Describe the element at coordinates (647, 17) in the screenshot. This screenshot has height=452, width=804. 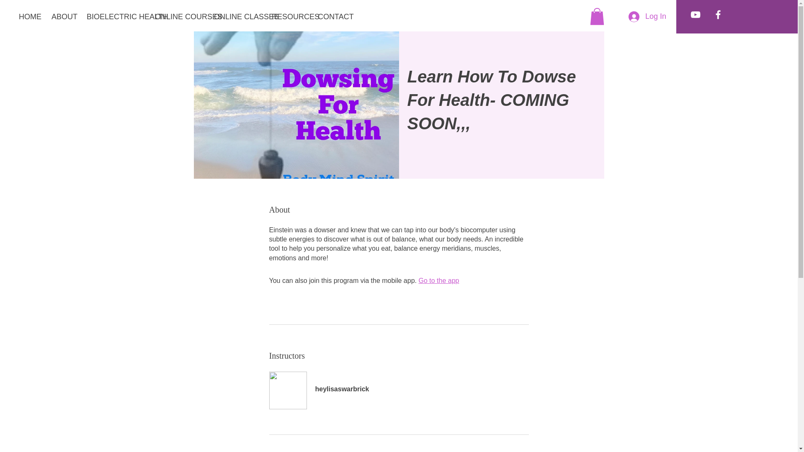
I see `Log In` at that location.